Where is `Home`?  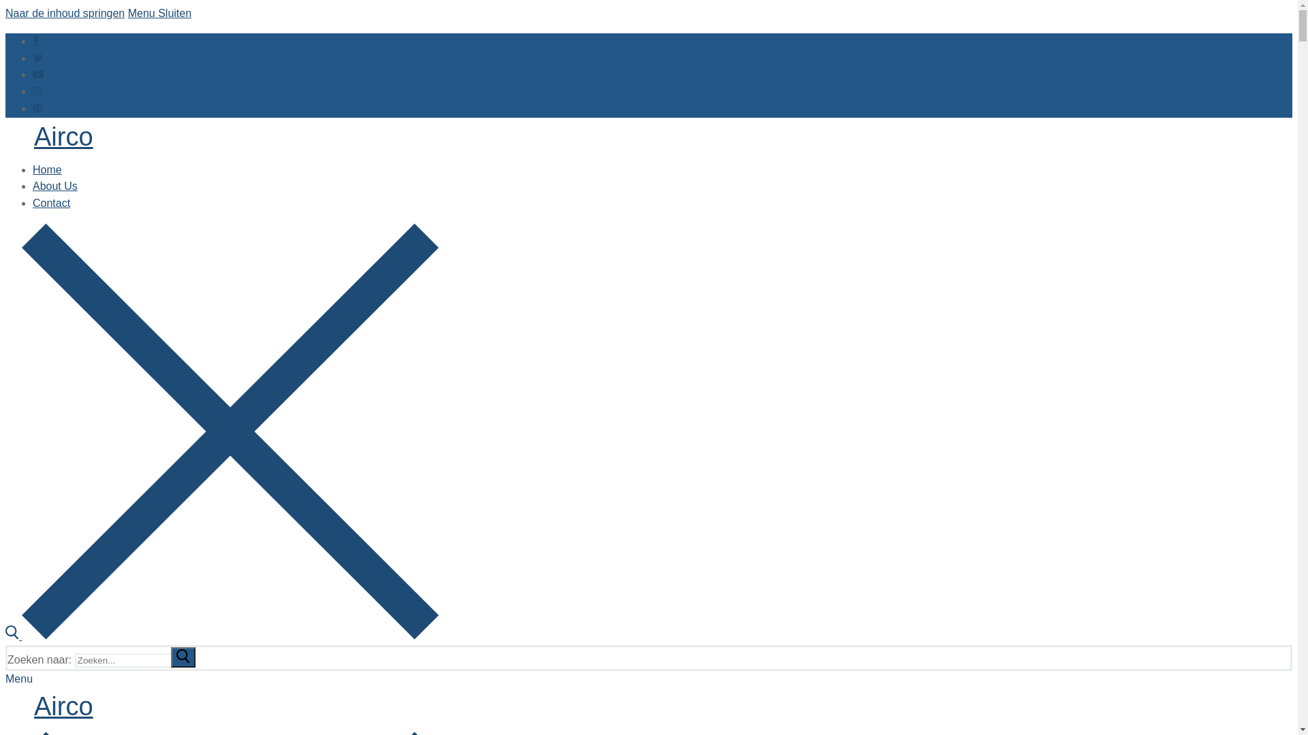
Home is located at coordinates (48, 170).